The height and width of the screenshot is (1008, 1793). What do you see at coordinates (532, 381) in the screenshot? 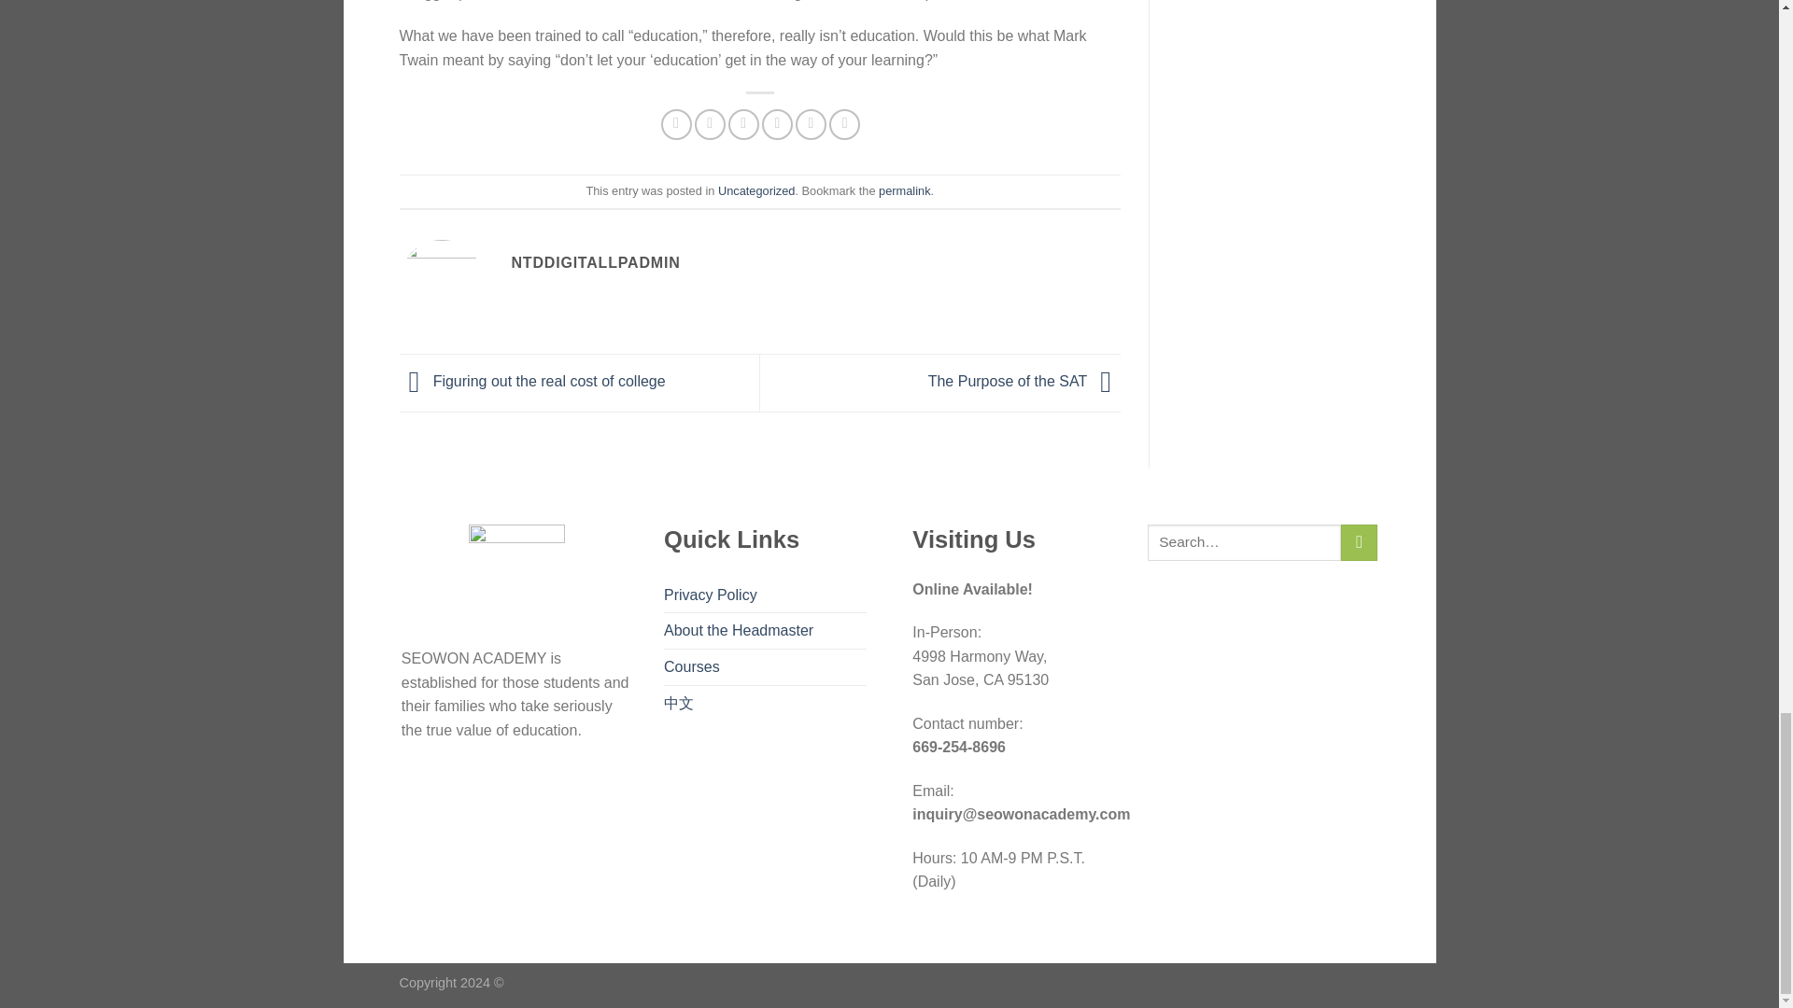
I see `Figuring out the real cost of college` at bounding box center [532, 381].